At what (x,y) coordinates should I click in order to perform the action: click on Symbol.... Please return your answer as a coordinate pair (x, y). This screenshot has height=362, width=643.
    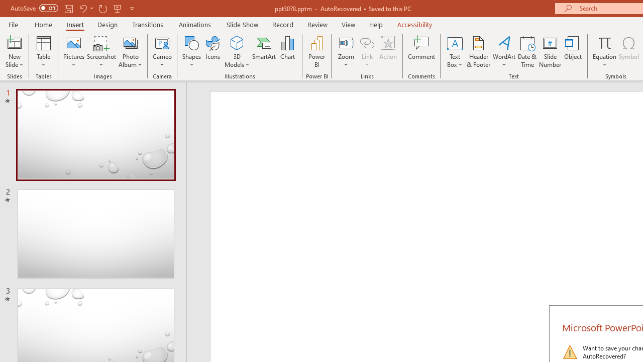
    Looking at the image, I should click on (629, 51).